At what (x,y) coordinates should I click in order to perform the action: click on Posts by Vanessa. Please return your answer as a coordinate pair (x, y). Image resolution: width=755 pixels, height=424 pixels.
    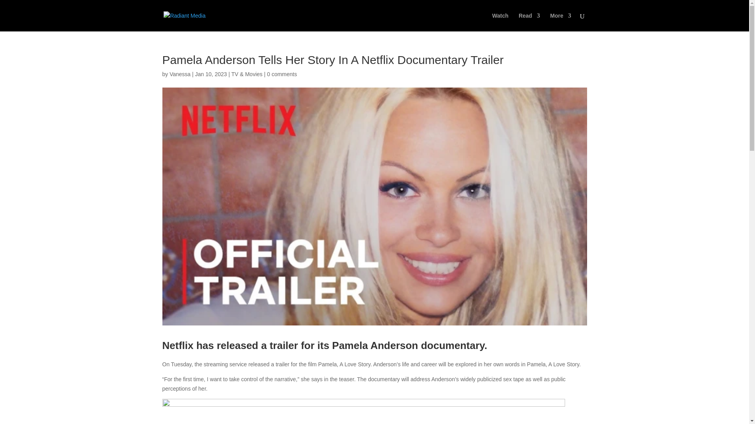
    Looking at the image, I should click on (179, 74).